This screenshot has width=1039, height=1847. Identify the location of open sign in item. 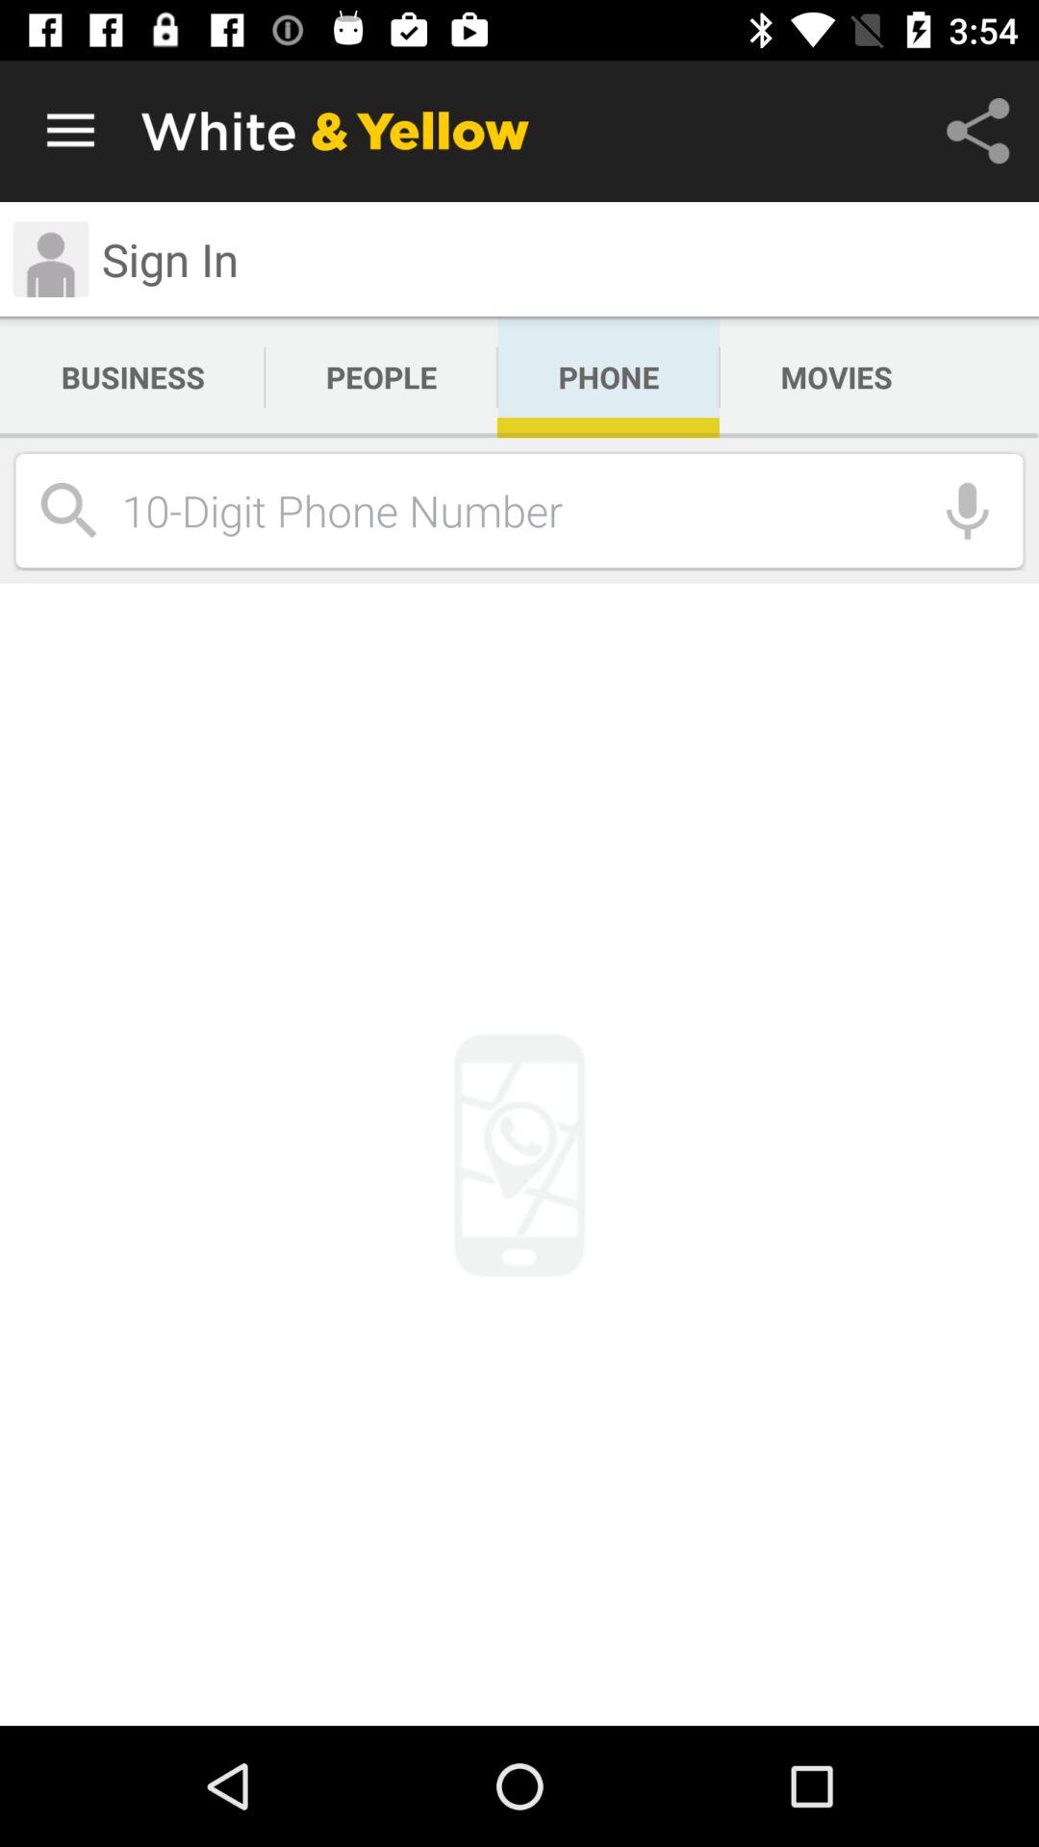
(169, 259).